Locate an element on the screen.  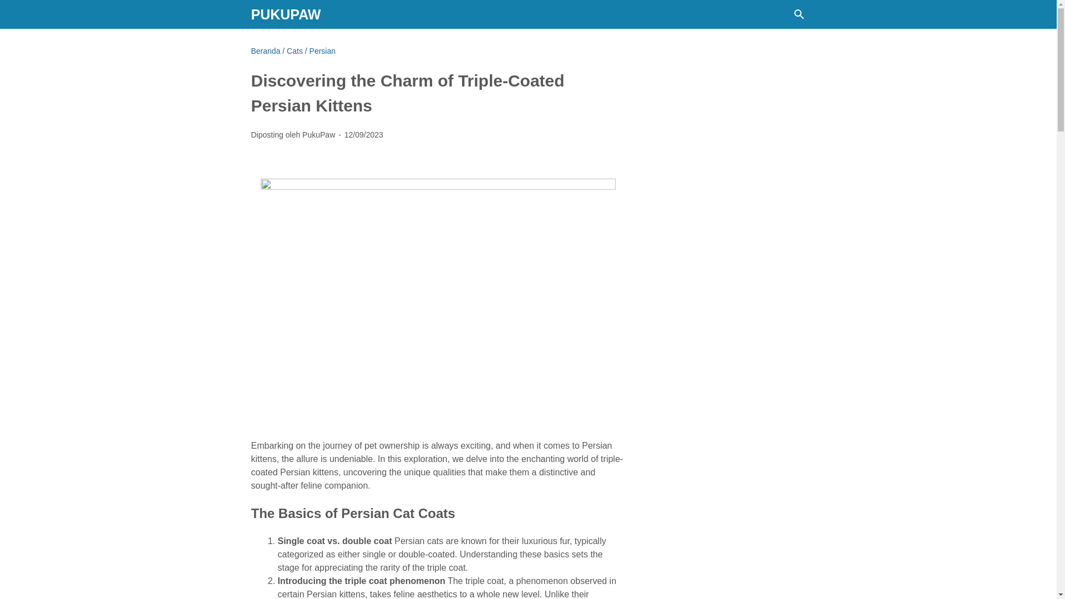
Beranda is located at coordinates (265, 51).